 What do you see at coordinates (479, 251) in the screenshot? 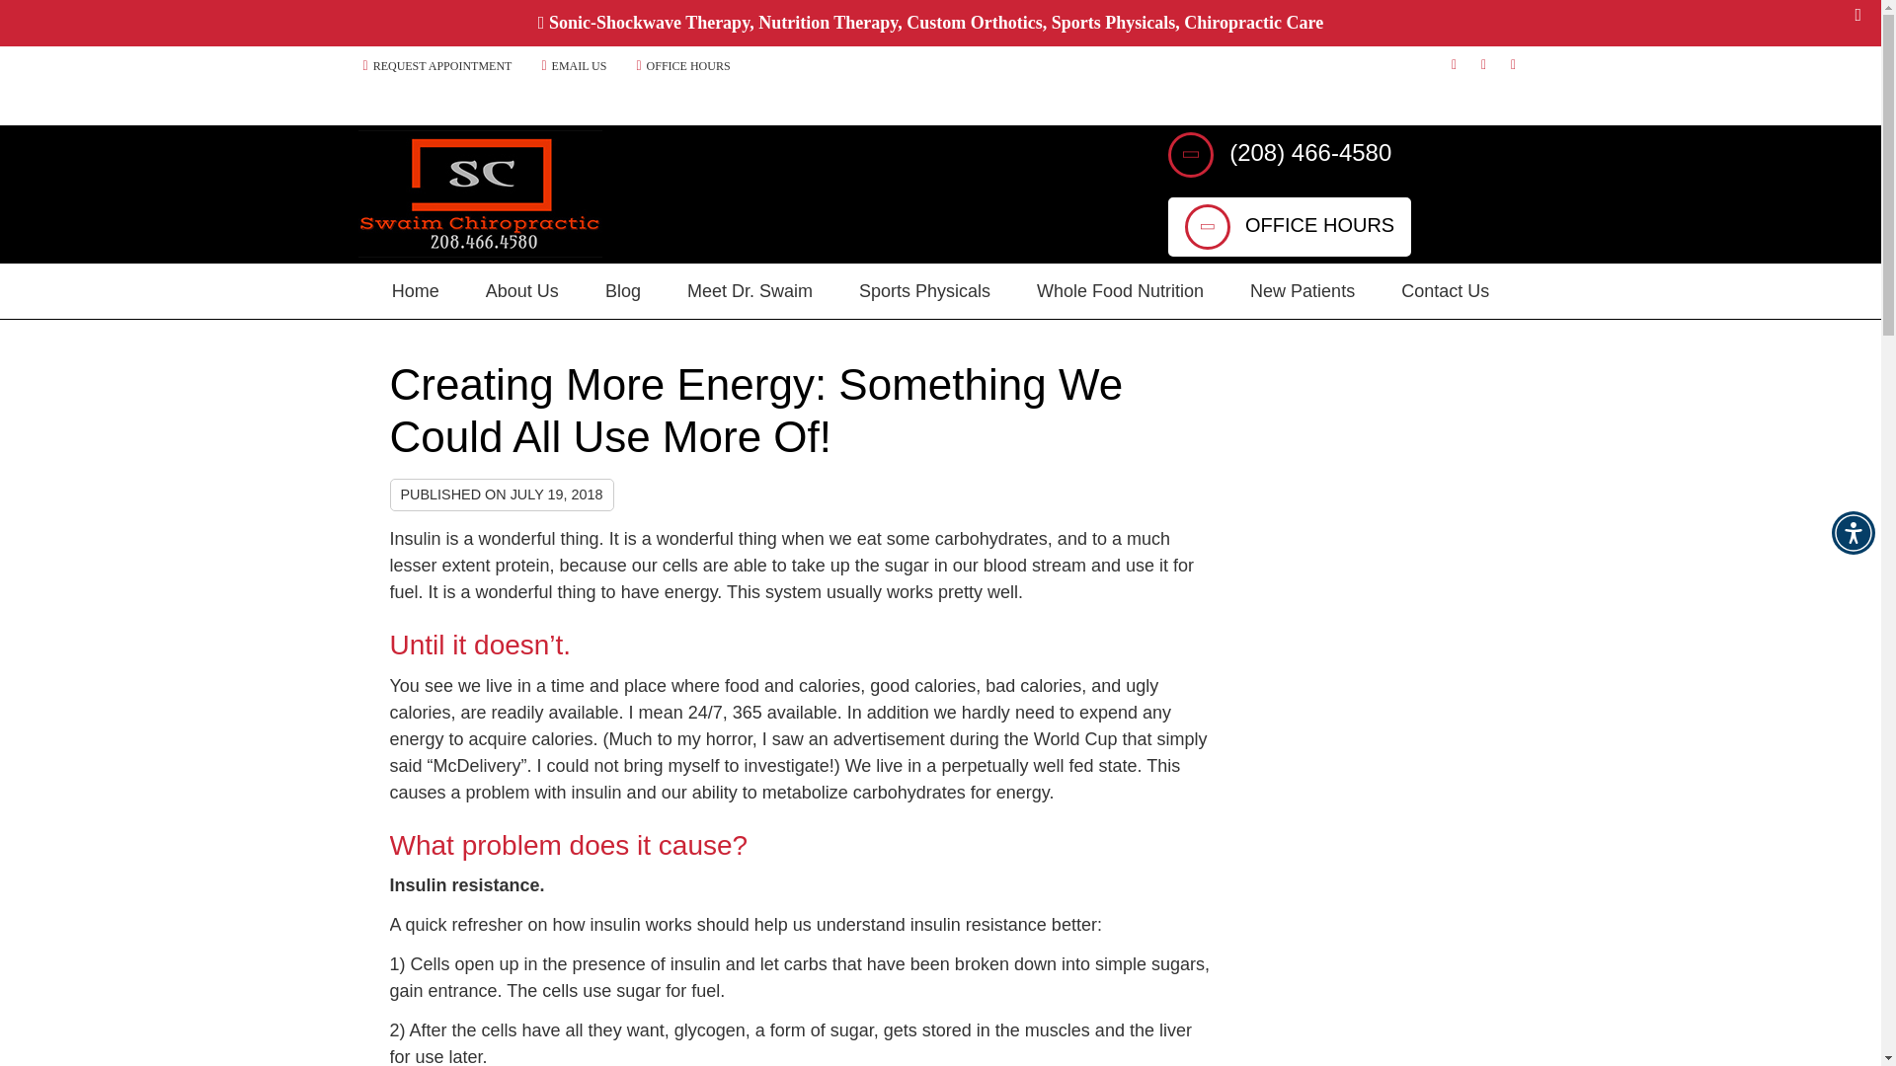
I see `Swaim Chiropractic` at bounding box center [479, 251].